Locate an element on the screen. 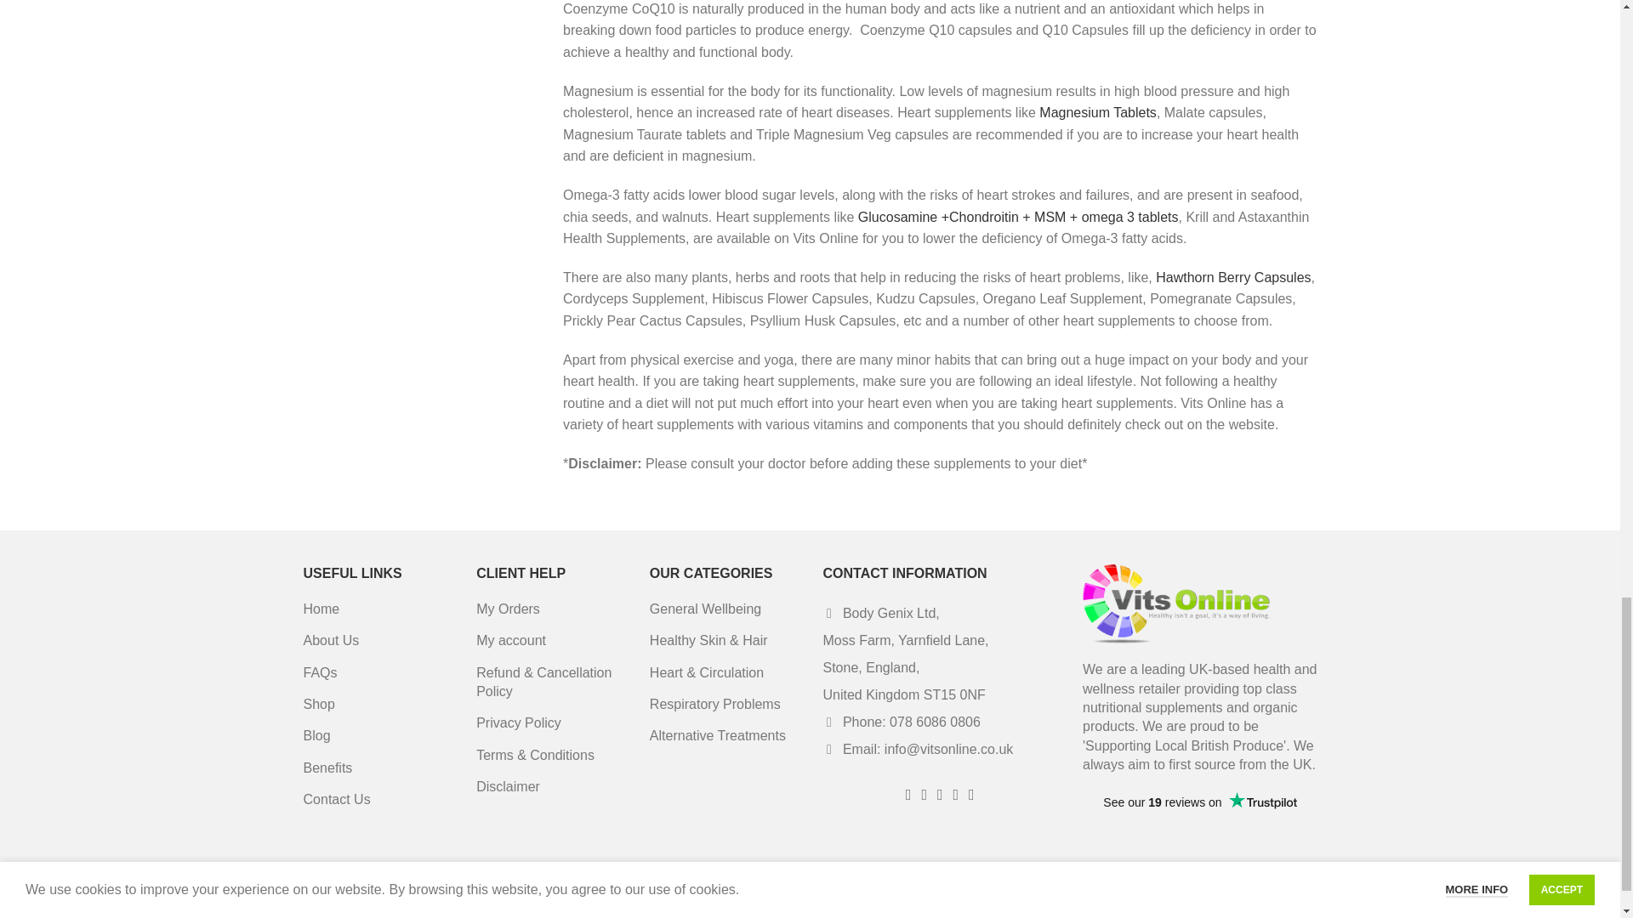 This screenshot has width=1633, height=918. Customer reviews powered by Trustpilot is located at coordinates (1199, 813).